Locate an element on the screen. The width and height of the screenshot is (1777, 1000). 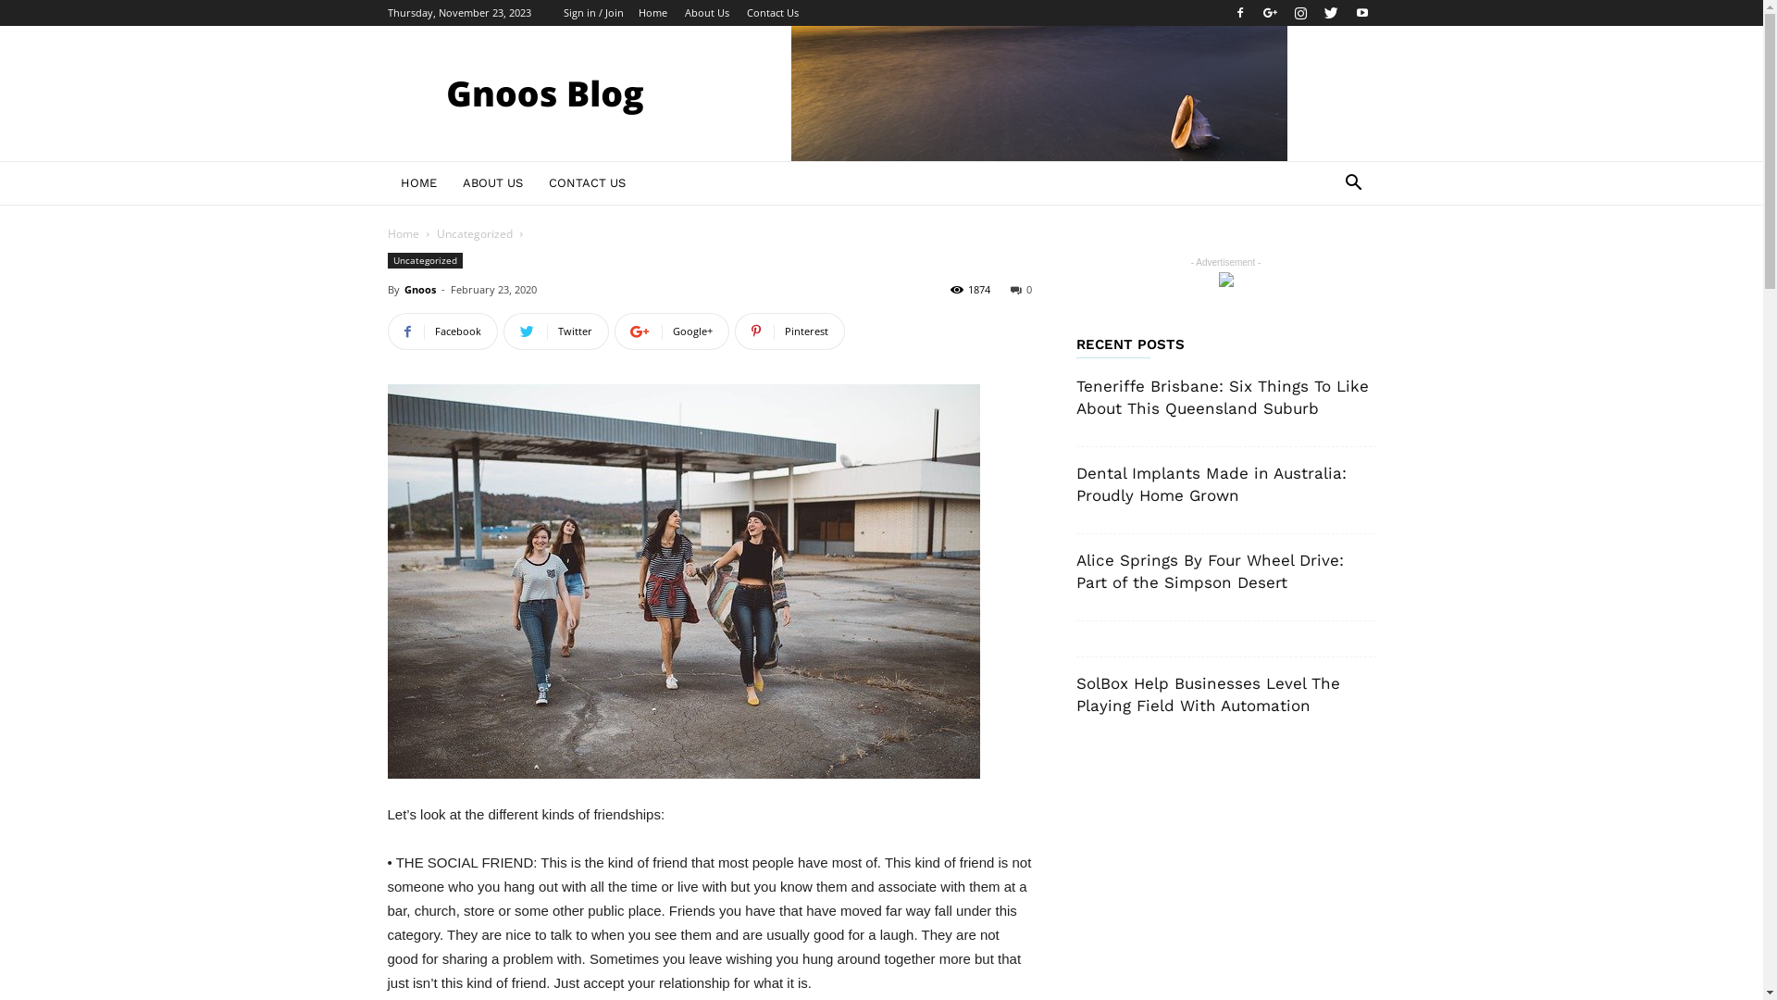
Google+ is located at coordinates (1271, 13).